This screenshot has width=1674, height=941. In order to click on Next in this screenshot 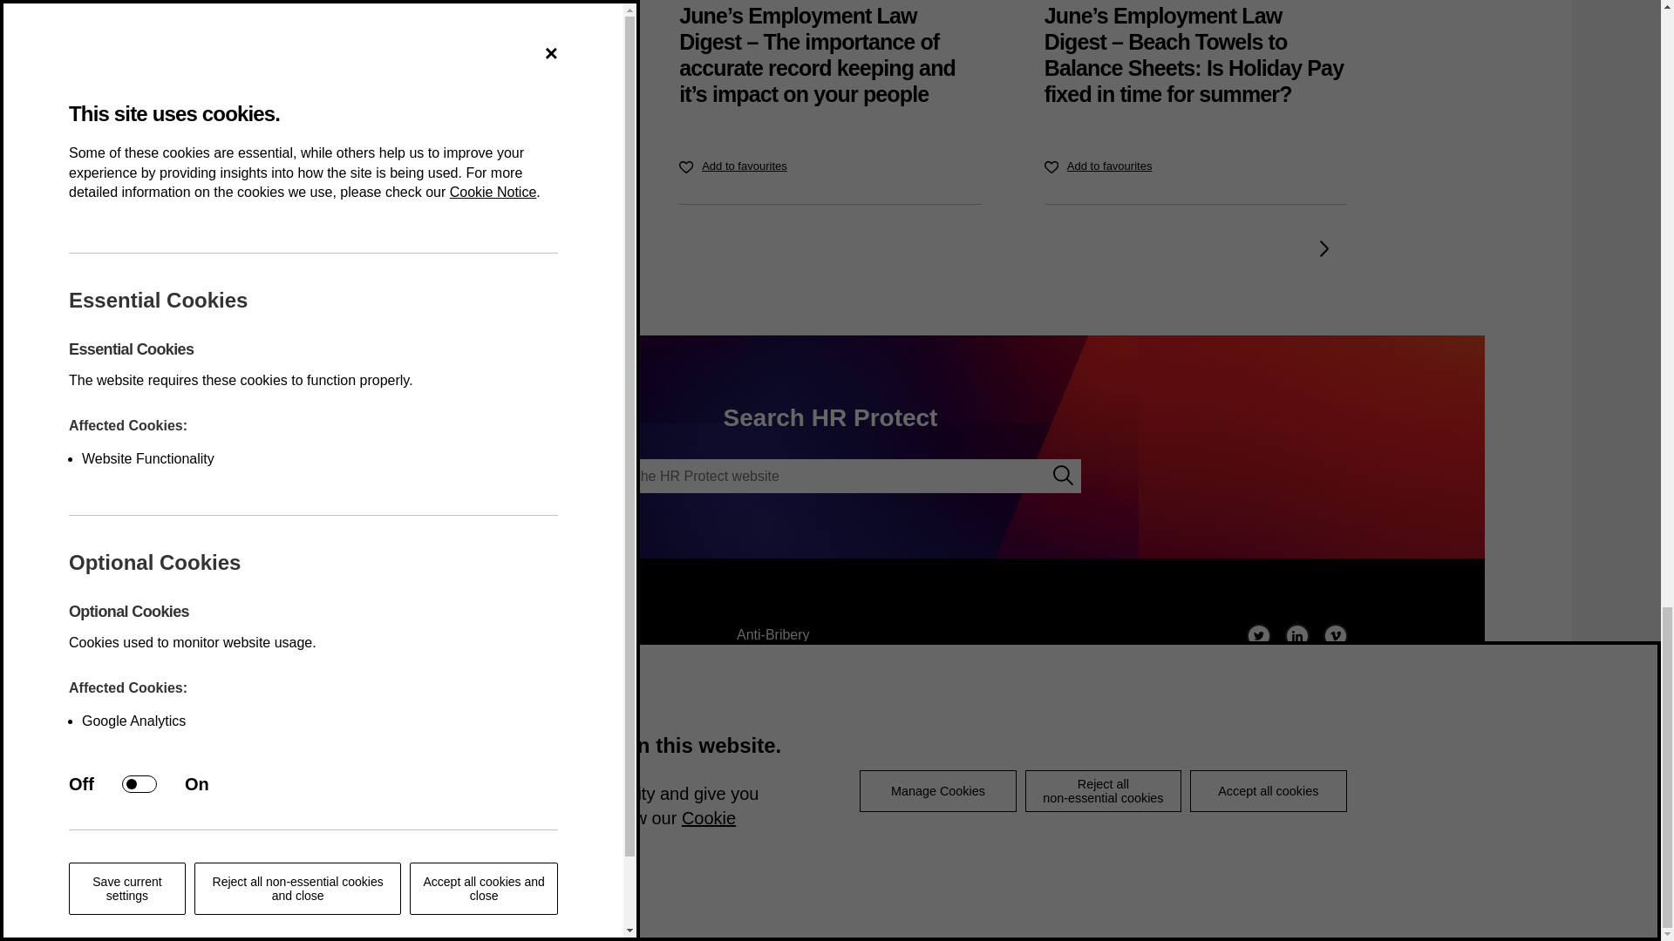, I will do `click(1324, 247)`.